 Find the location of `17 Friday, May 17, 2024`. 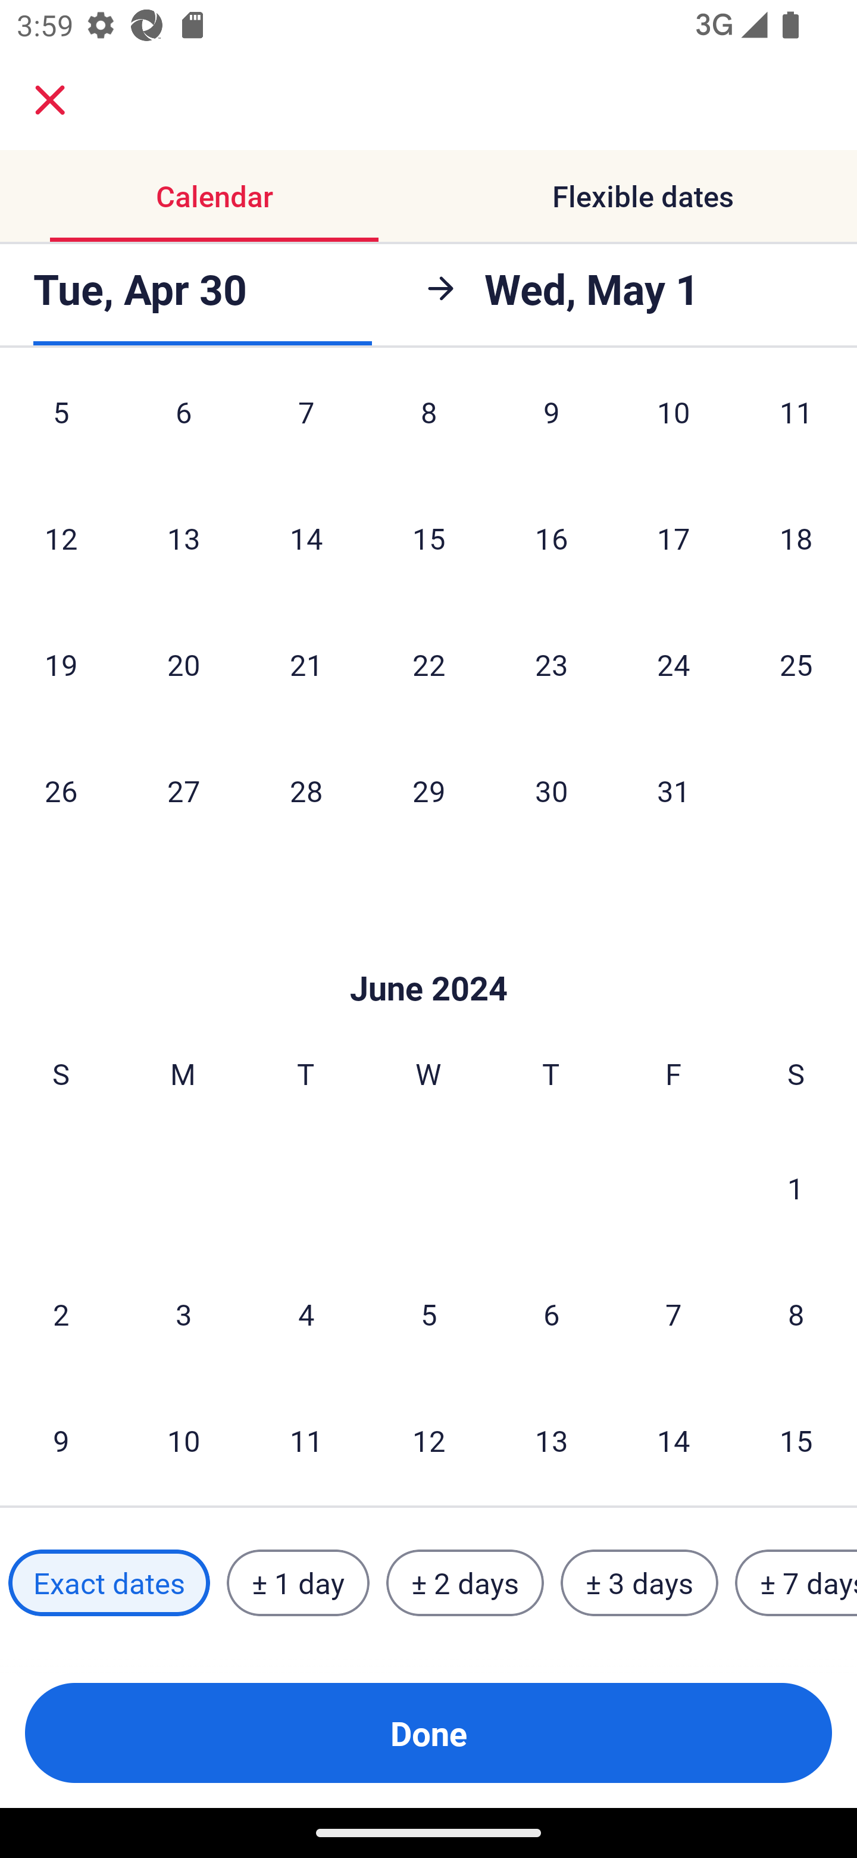

17 Friday, May 17, 2024 is located at coordinates (674, 537).